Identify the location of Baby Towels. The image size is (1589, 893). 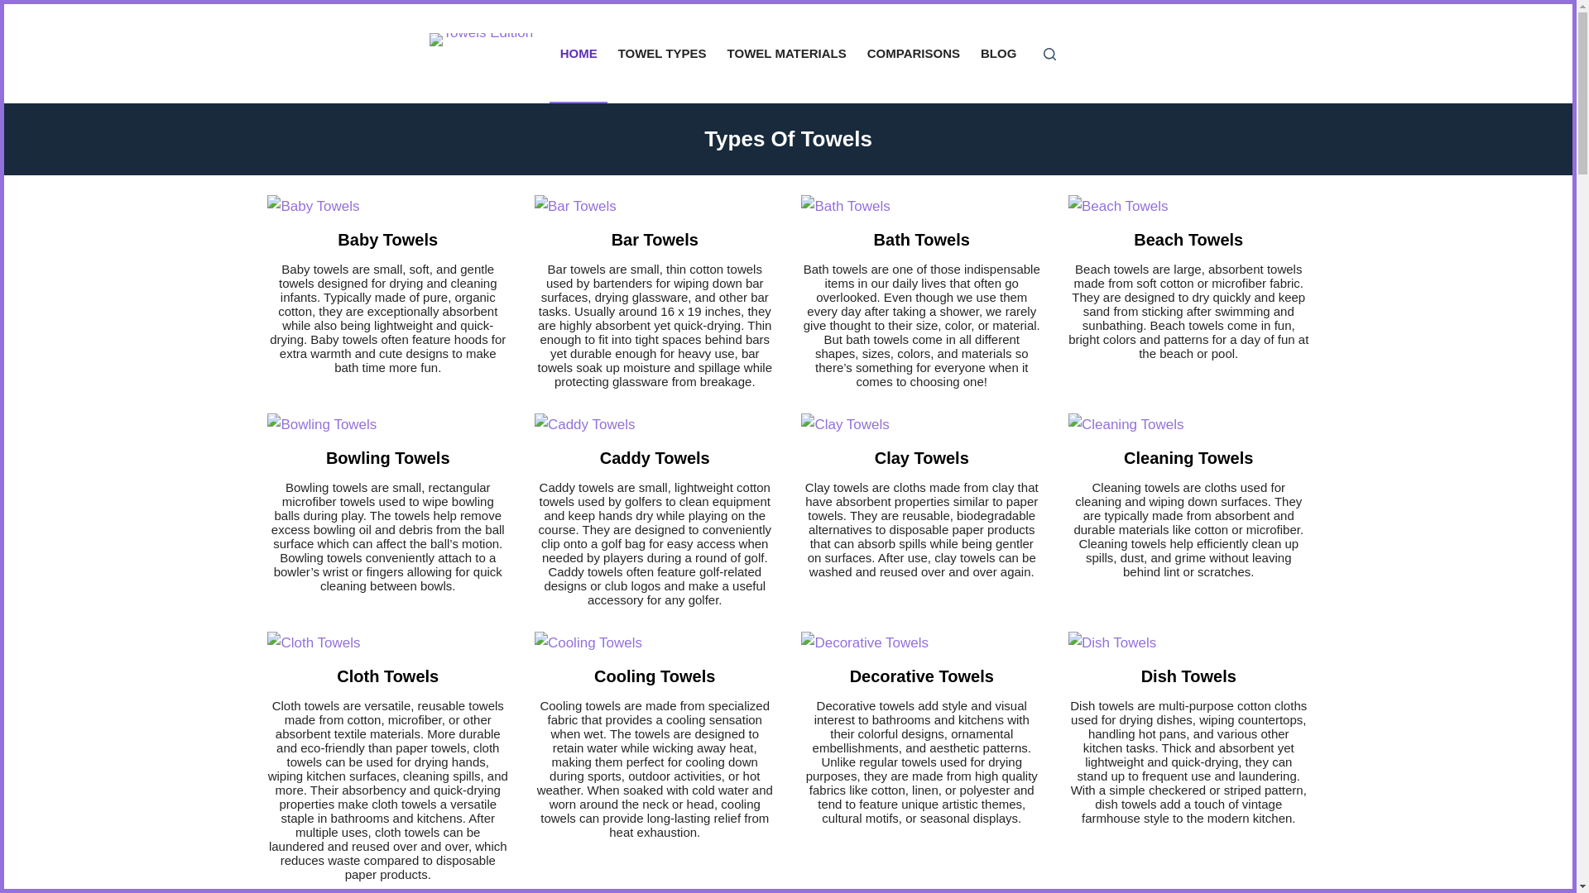
(387, 240).